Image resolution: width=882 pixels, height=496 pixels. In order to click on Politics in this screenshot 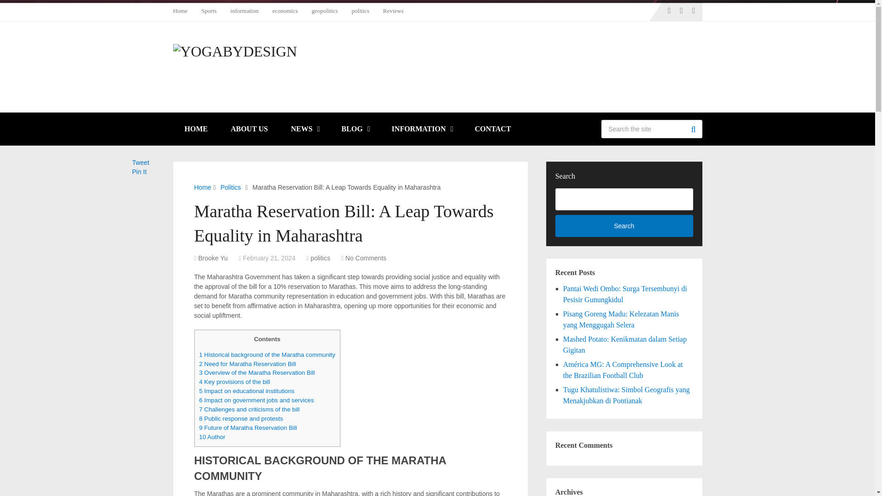, I will do `click(231, 187)`.